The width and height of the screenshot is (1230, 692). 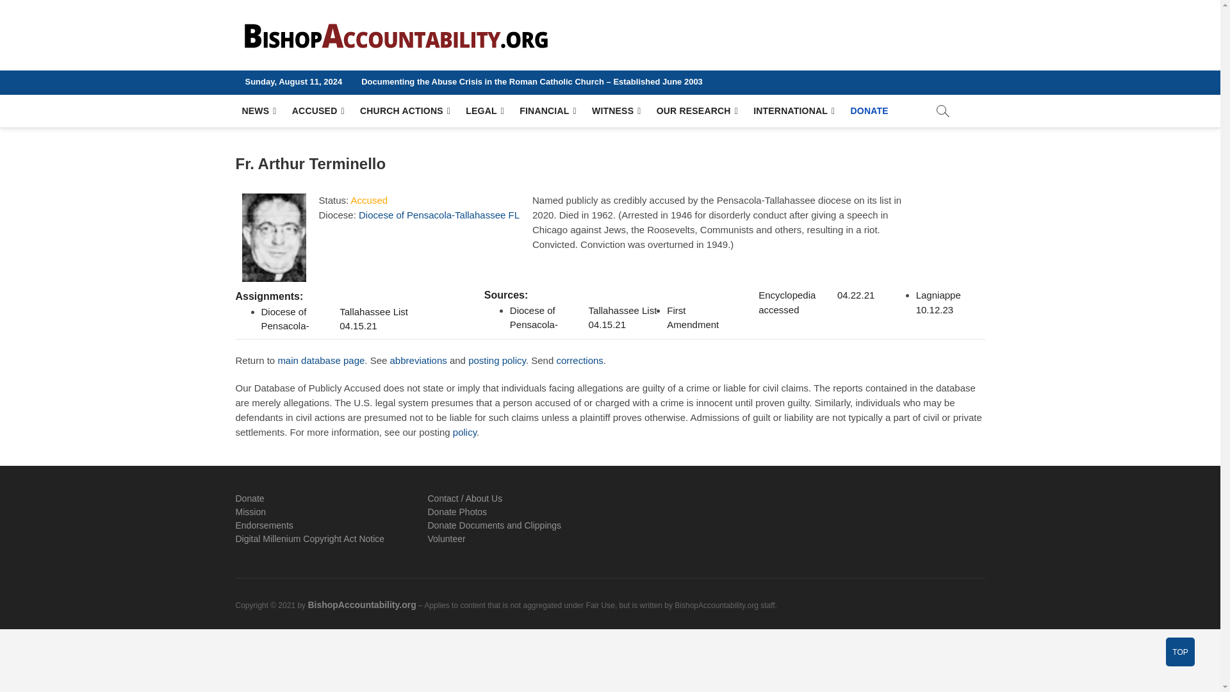 What do you see at coordinates (259, 110) in the screenshot?
I see `NEWS` at bounding box center [259, 110].